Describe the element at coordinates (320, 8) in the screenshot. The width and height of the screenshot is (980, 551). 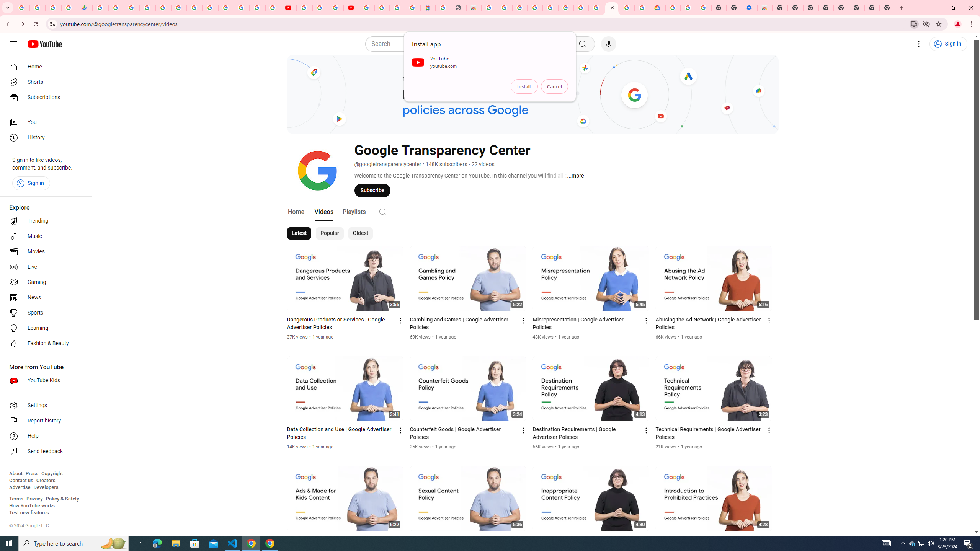
I see `Google Account Help` at that location.